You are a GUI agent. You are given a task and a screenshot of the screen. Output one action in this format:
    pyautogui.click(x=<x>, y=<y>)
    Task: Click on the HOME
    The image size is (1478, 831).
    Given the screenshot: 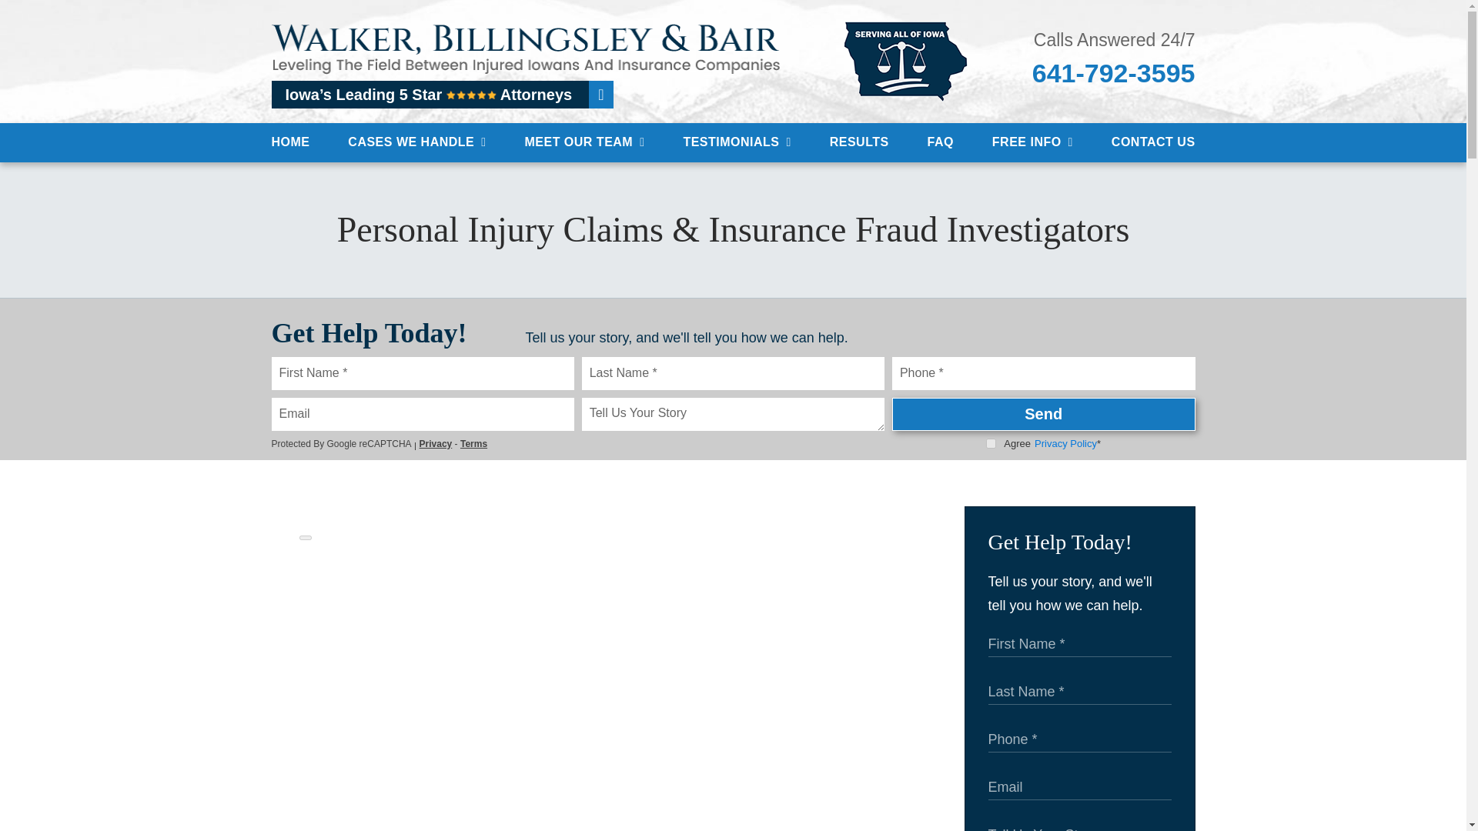 What is the action you would take?
    pyautogui.click(x=291, y=142)
    